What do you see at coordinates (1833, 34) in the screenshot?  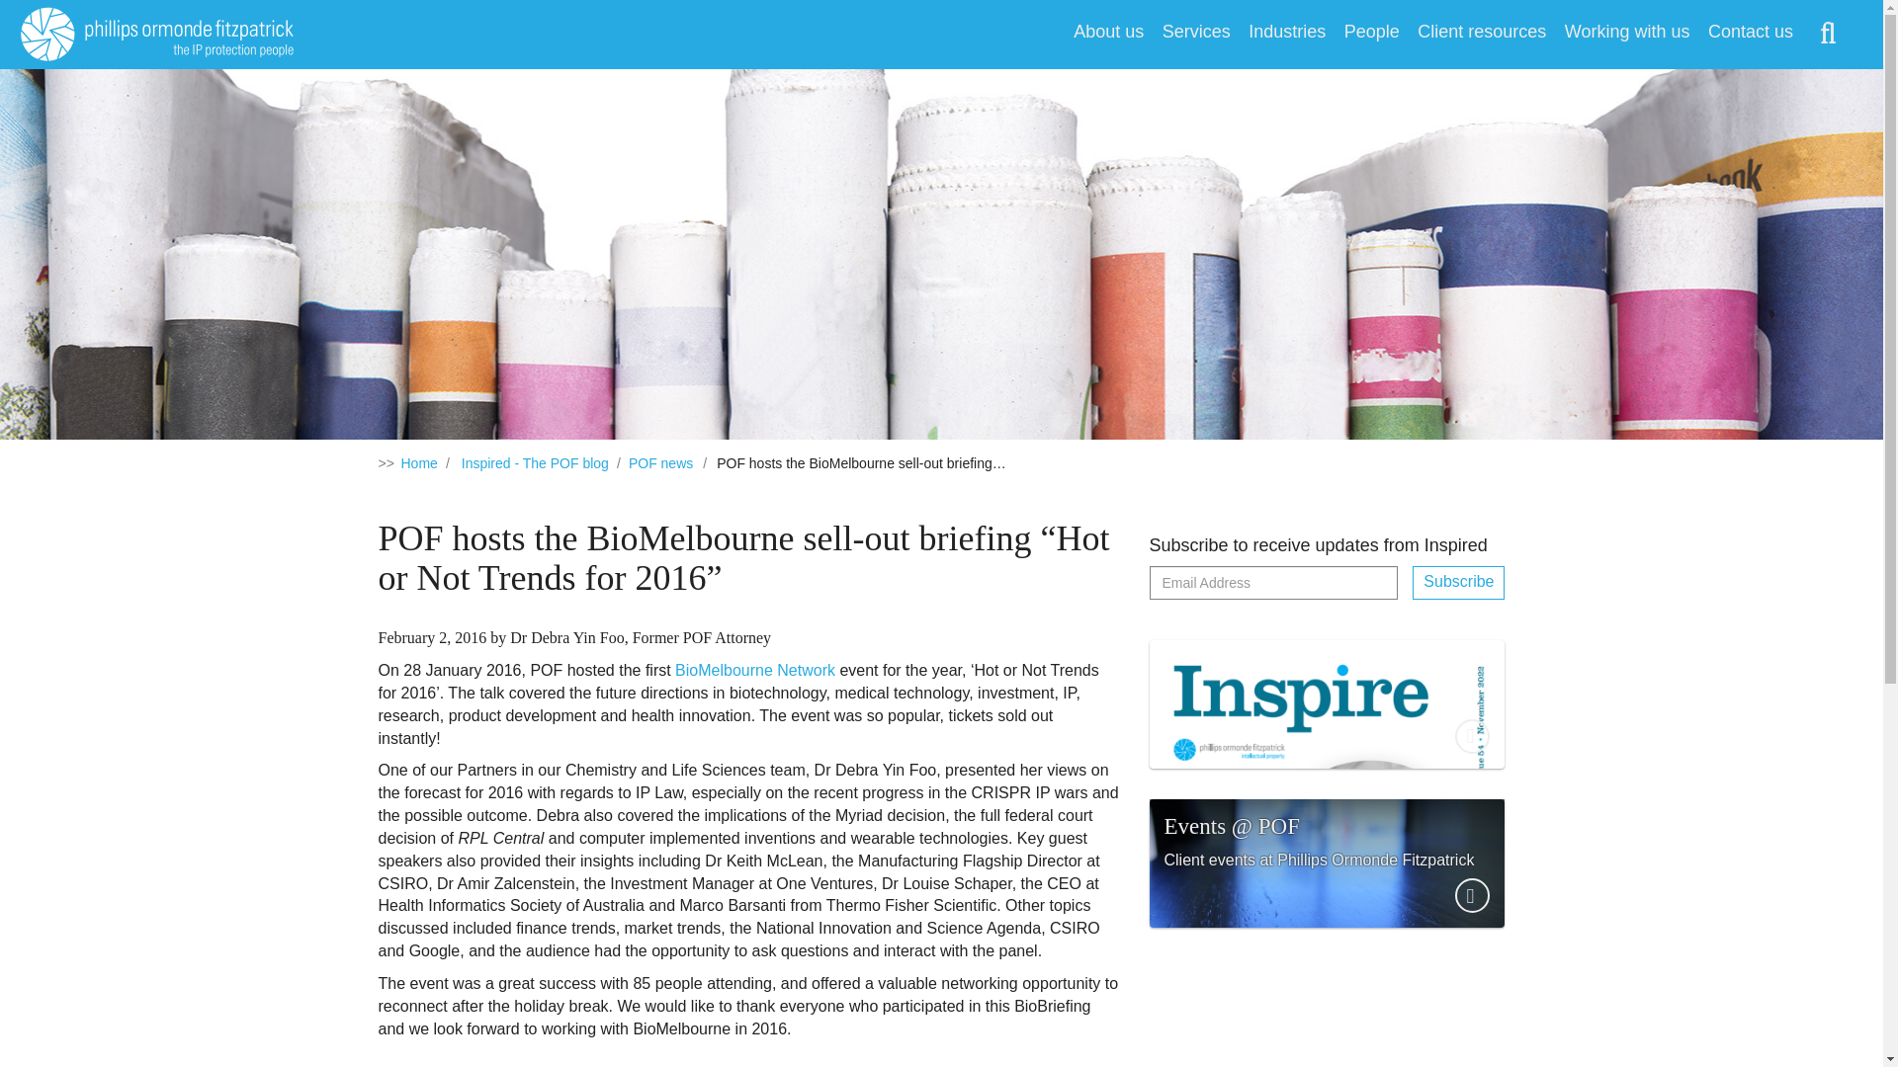 I see `Search` at bounding box center [1833, 34].